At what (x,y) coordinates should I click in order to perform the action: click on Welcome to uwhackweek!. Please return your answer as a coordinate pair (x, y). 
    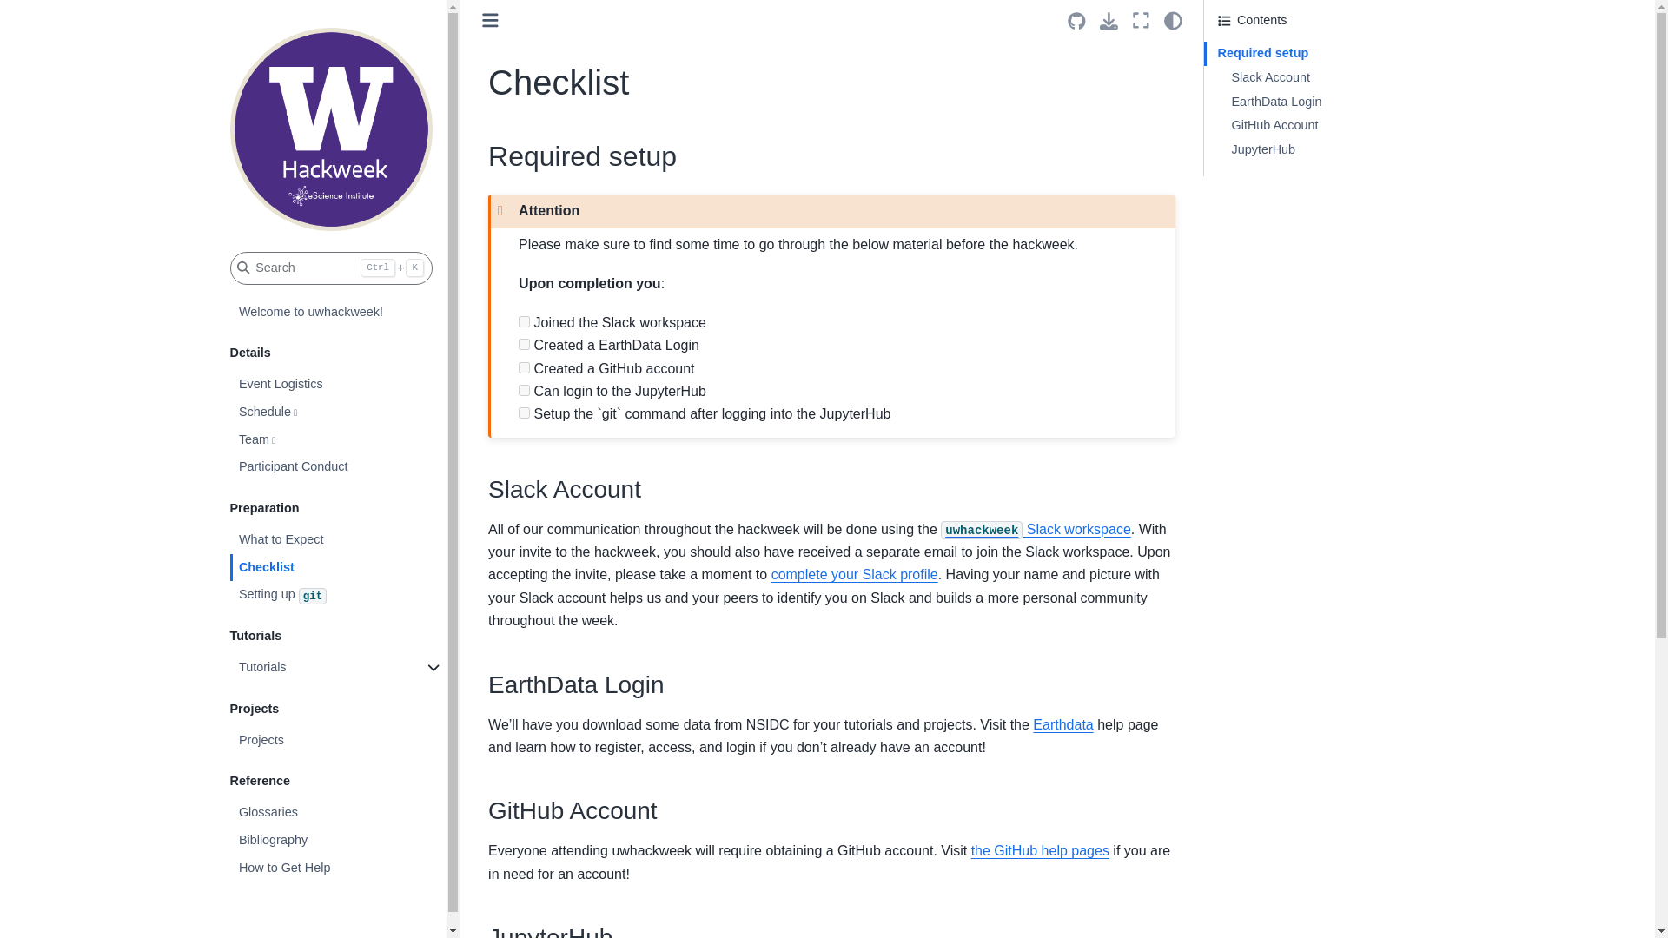
    Looking at the image, I should click on (338, 313).